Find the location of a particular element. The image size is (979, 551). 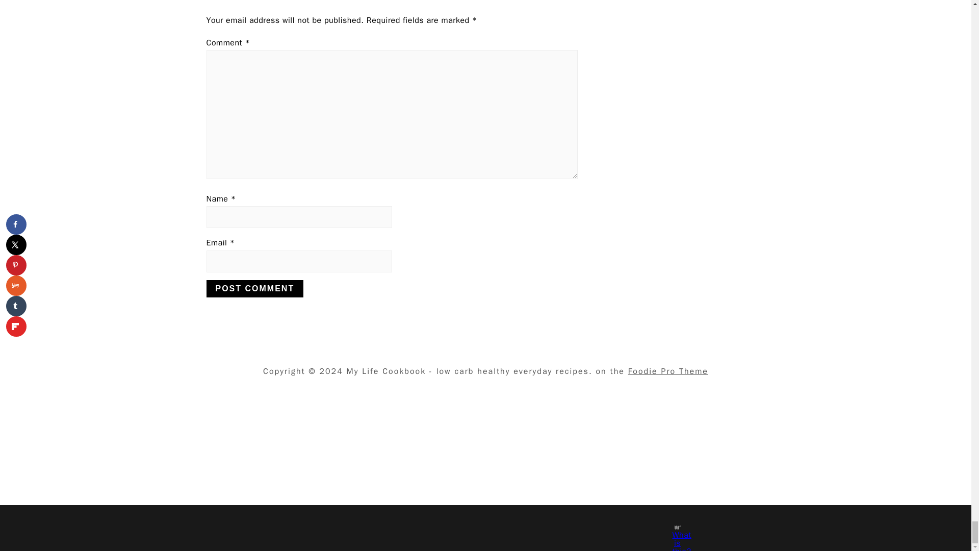

Post Comment is located at coordinates (254, 289).